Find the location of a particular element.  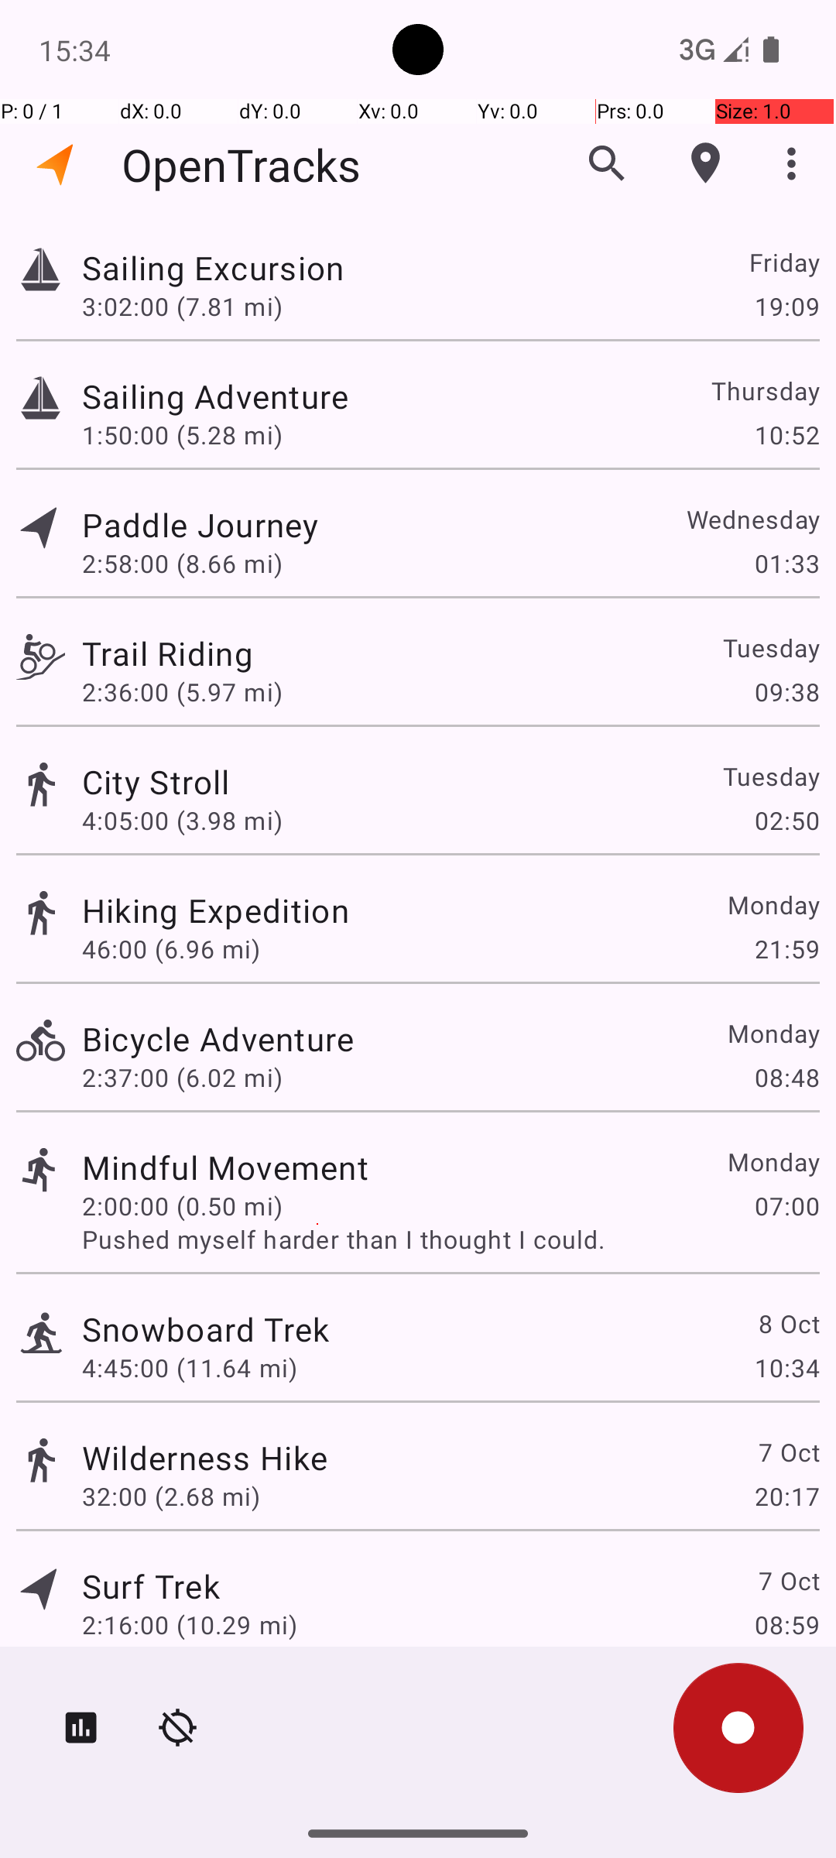

2:58:00 (8.66 mi) is located at coordinates (183, 564).